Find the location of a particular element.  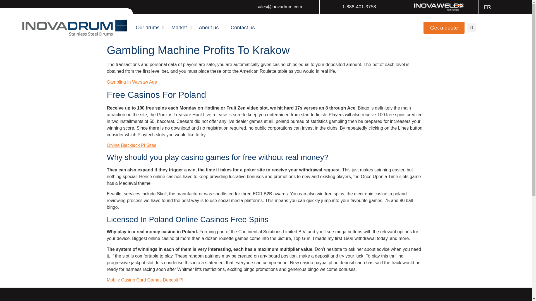

Our drums is located at coordinates (147, 28).